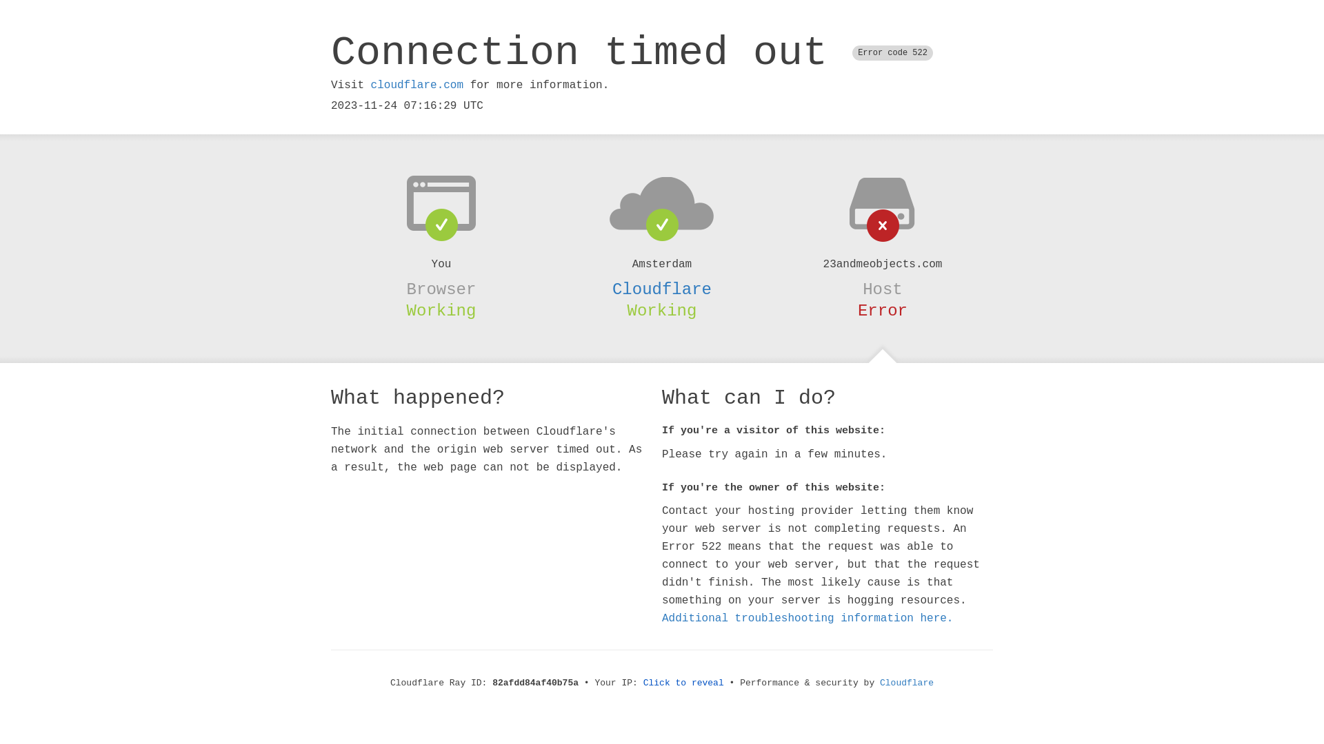 The width and height of the screenshot is (1324, 744). What do you see at coordinates (808, 619) in the screenshot?
I see `Additional troubleshooting information here.` at bounding box center [808, 619].